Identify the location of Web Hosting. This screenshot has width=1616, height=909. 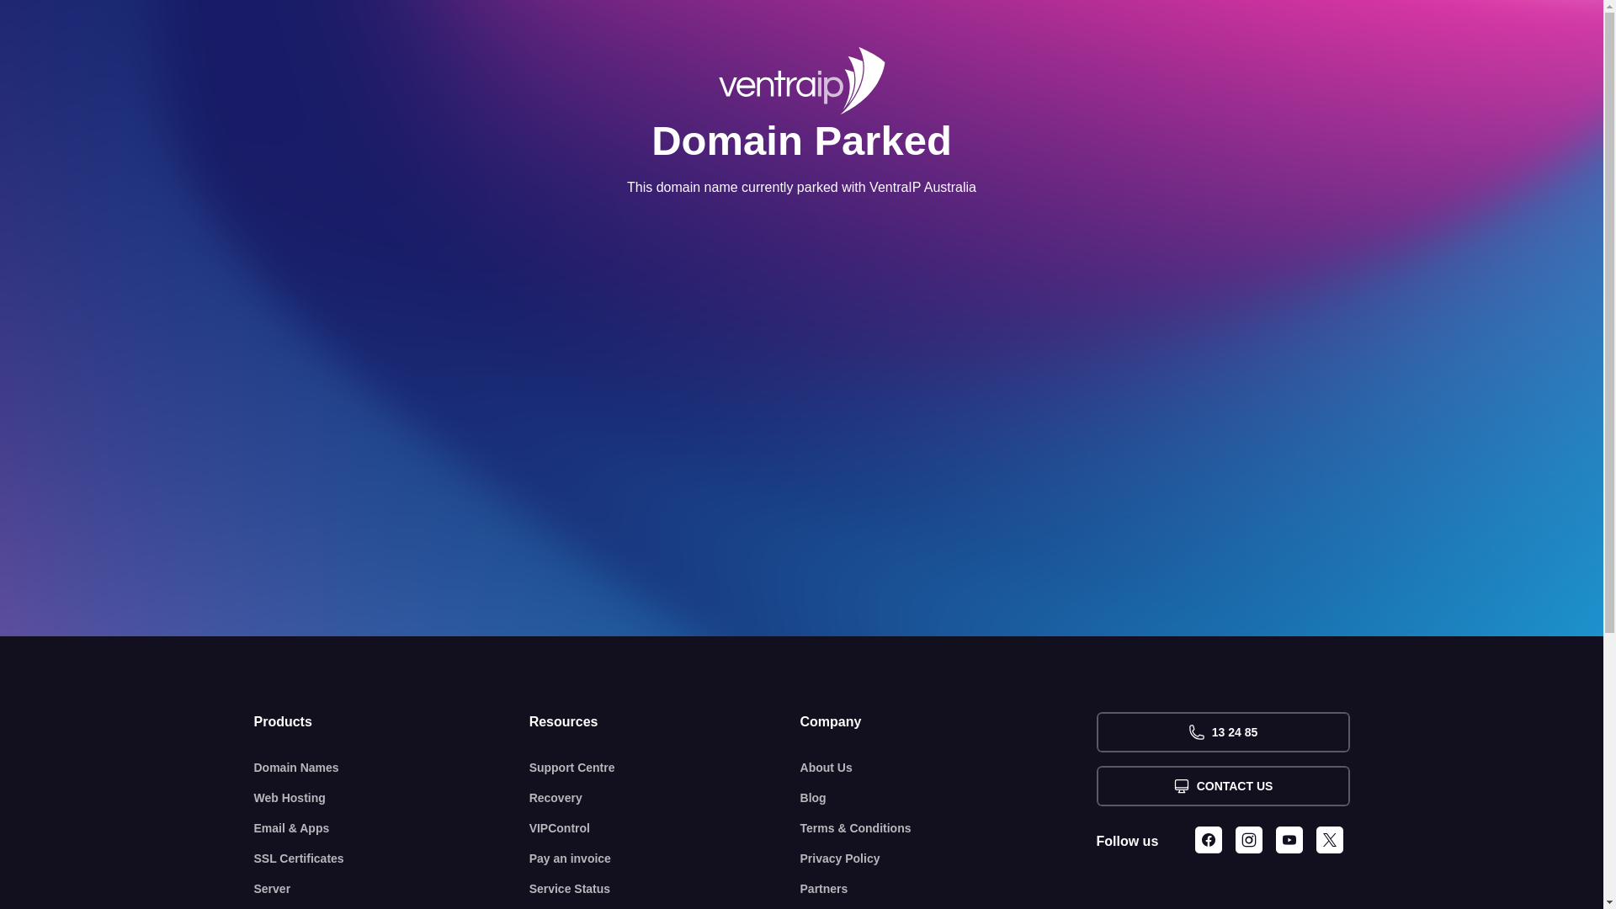
(392, 798).